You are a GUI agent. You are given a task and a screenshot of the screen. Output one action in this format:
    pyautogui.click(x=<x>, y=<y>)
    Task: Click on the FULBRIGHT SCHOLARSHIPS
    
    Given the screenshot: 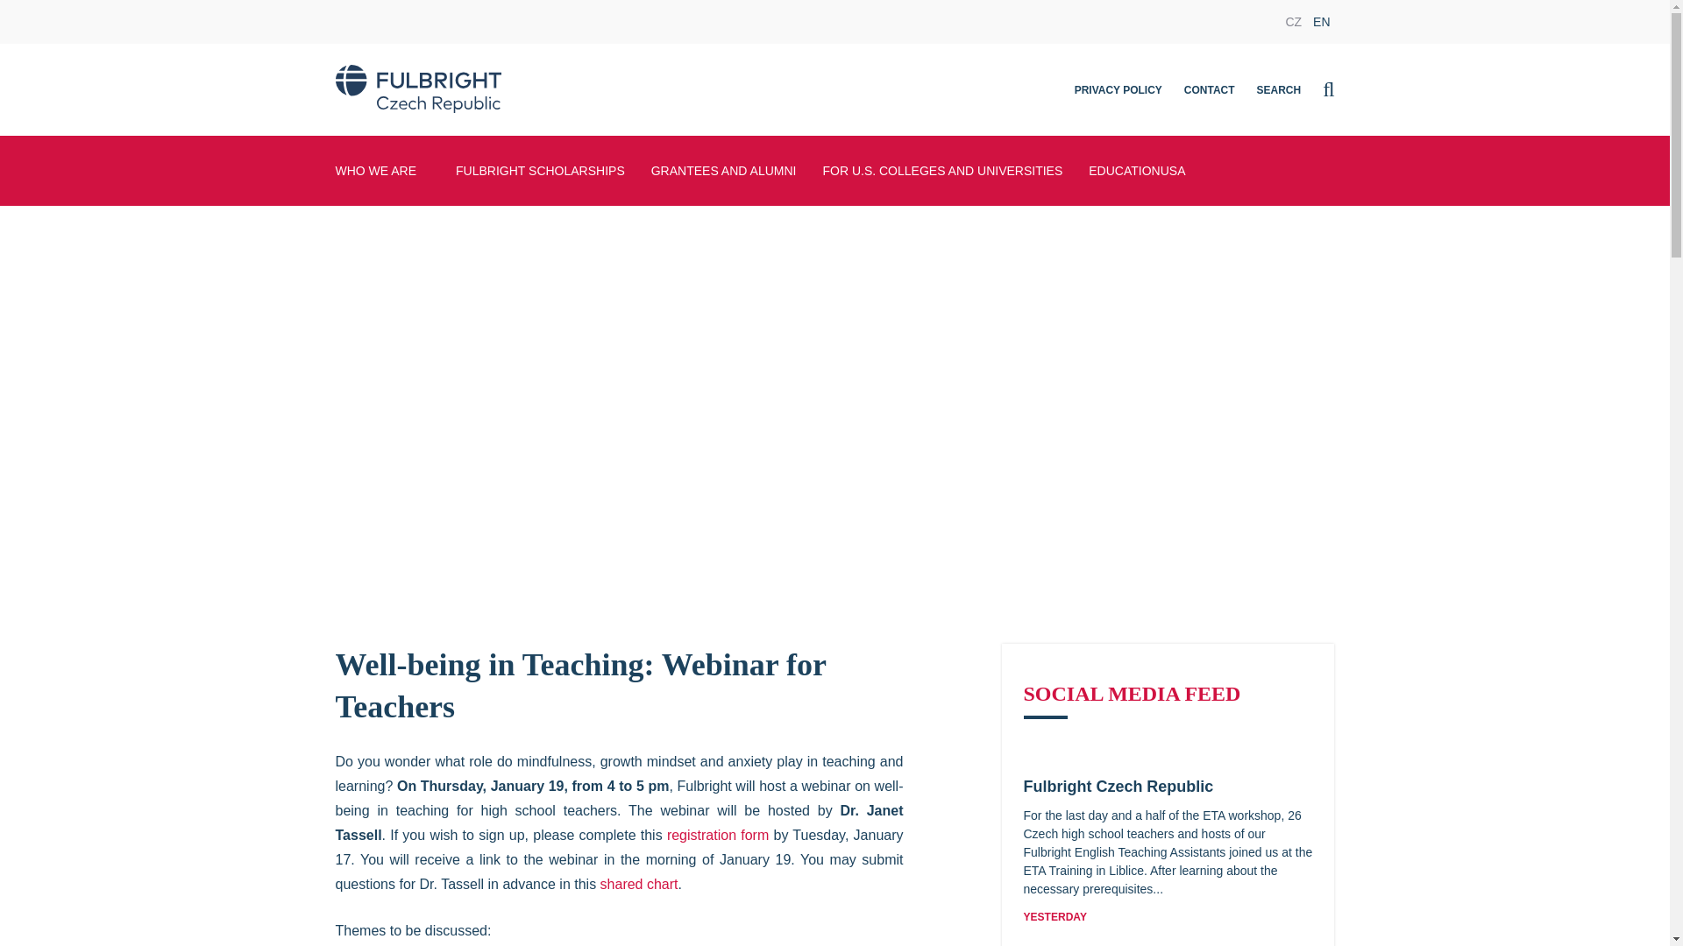 What is the action you would take?
    pyautogui.click(x=540, y=171)
    